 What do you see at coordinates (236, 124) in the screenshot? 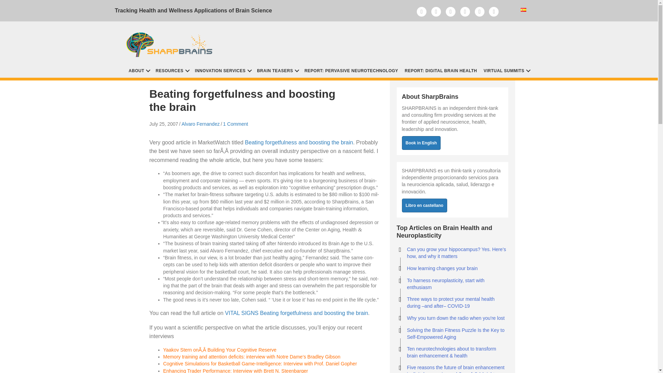
I see `1 Comment` at bounding box center [236, 124].